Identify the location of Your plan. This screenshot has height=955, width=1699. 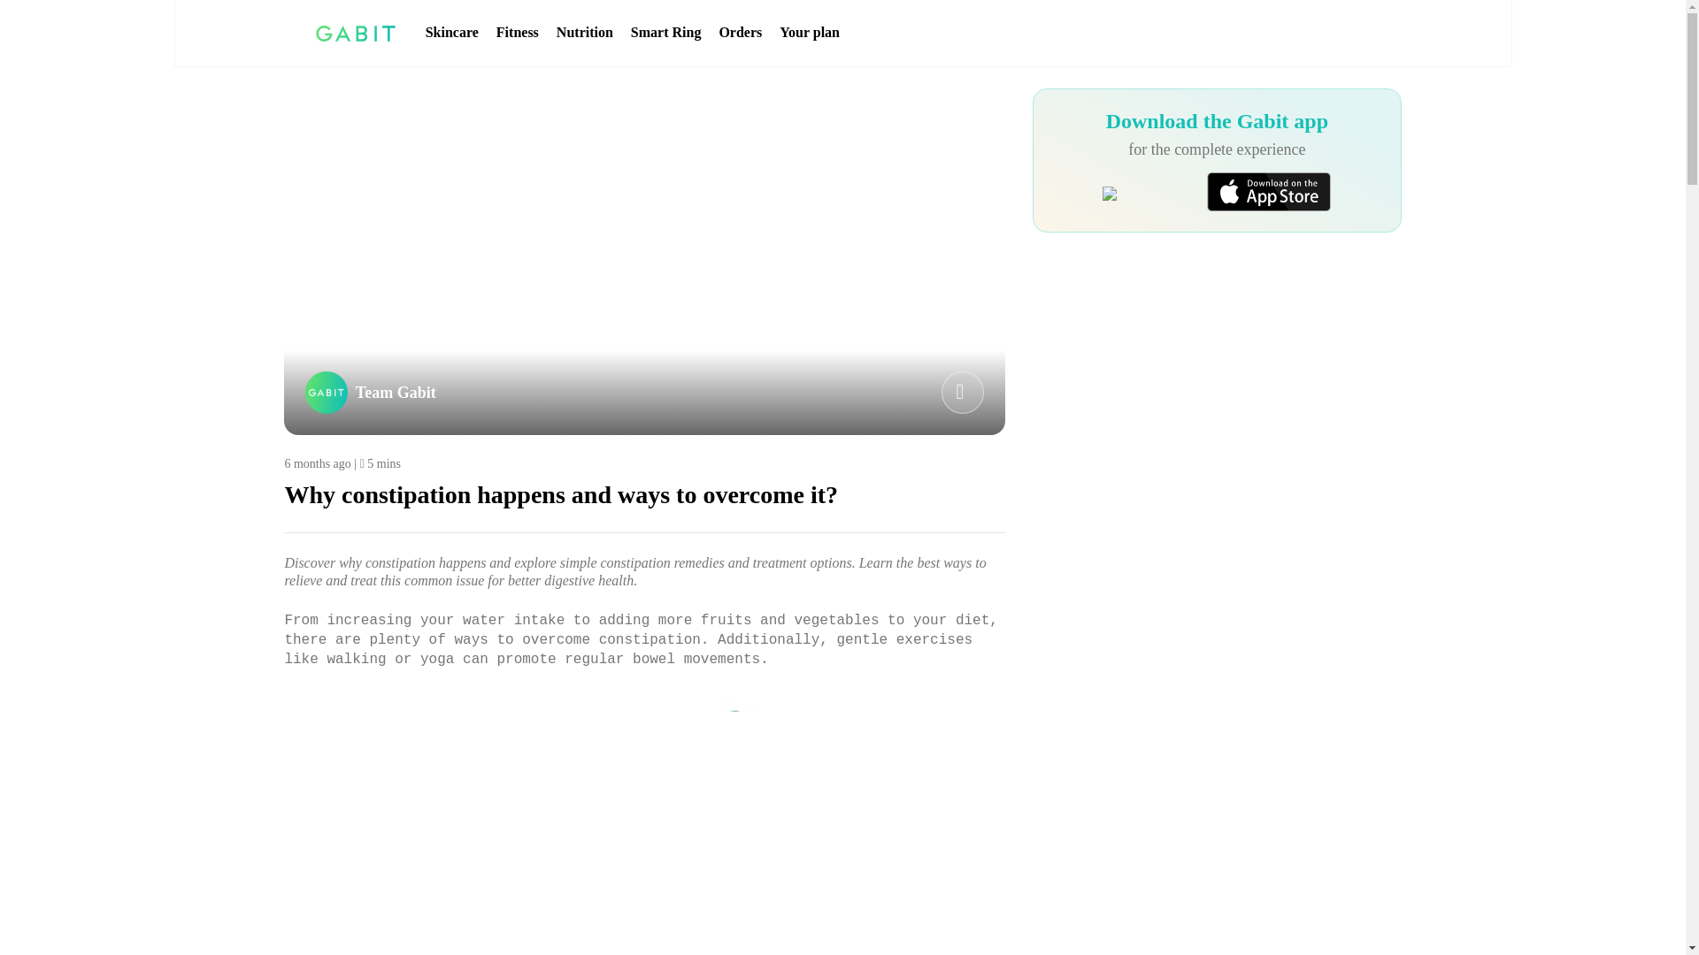
(809, 33).